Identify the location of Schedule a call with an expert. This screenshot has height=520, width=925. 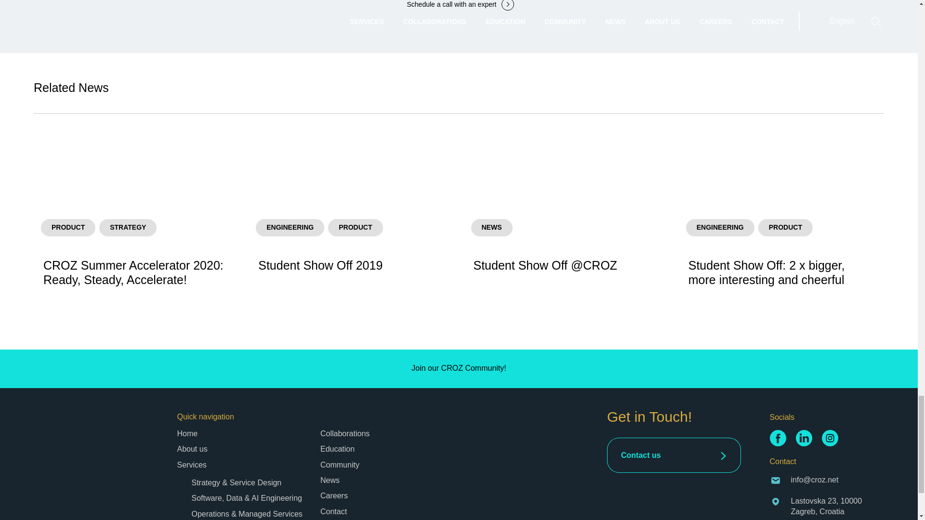
(192, 449).